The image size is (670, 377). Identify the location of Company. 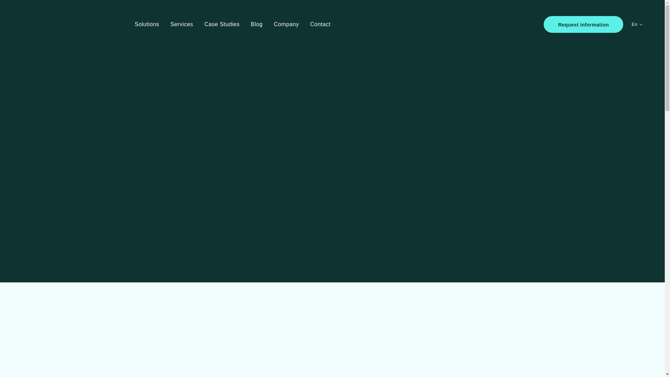
(286, 24).